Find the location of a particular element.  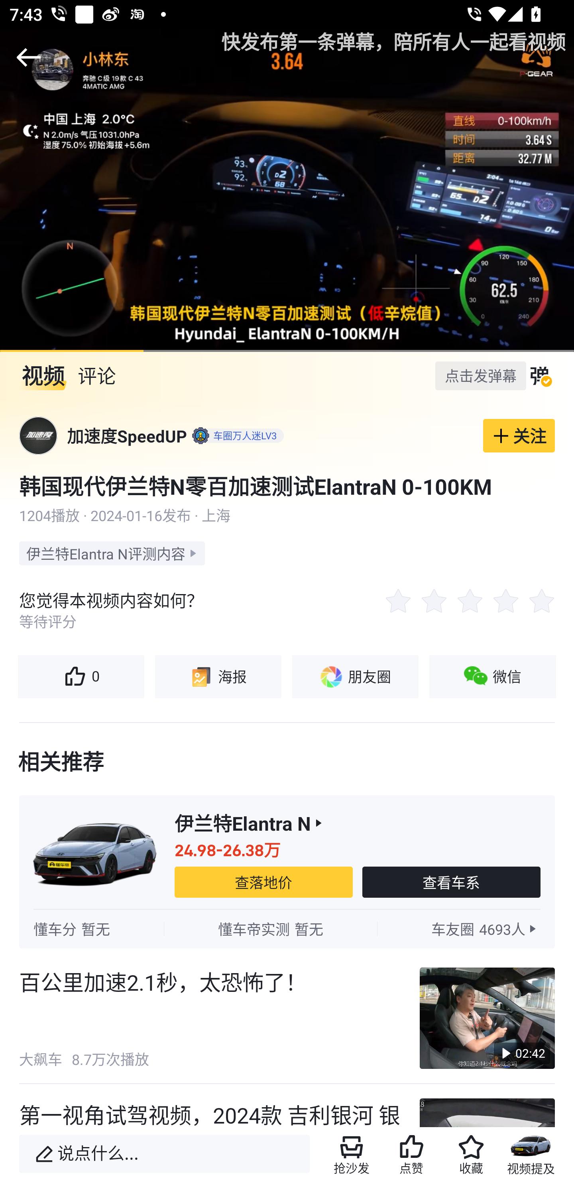

点赞 is located at coordinates (411, 1154).